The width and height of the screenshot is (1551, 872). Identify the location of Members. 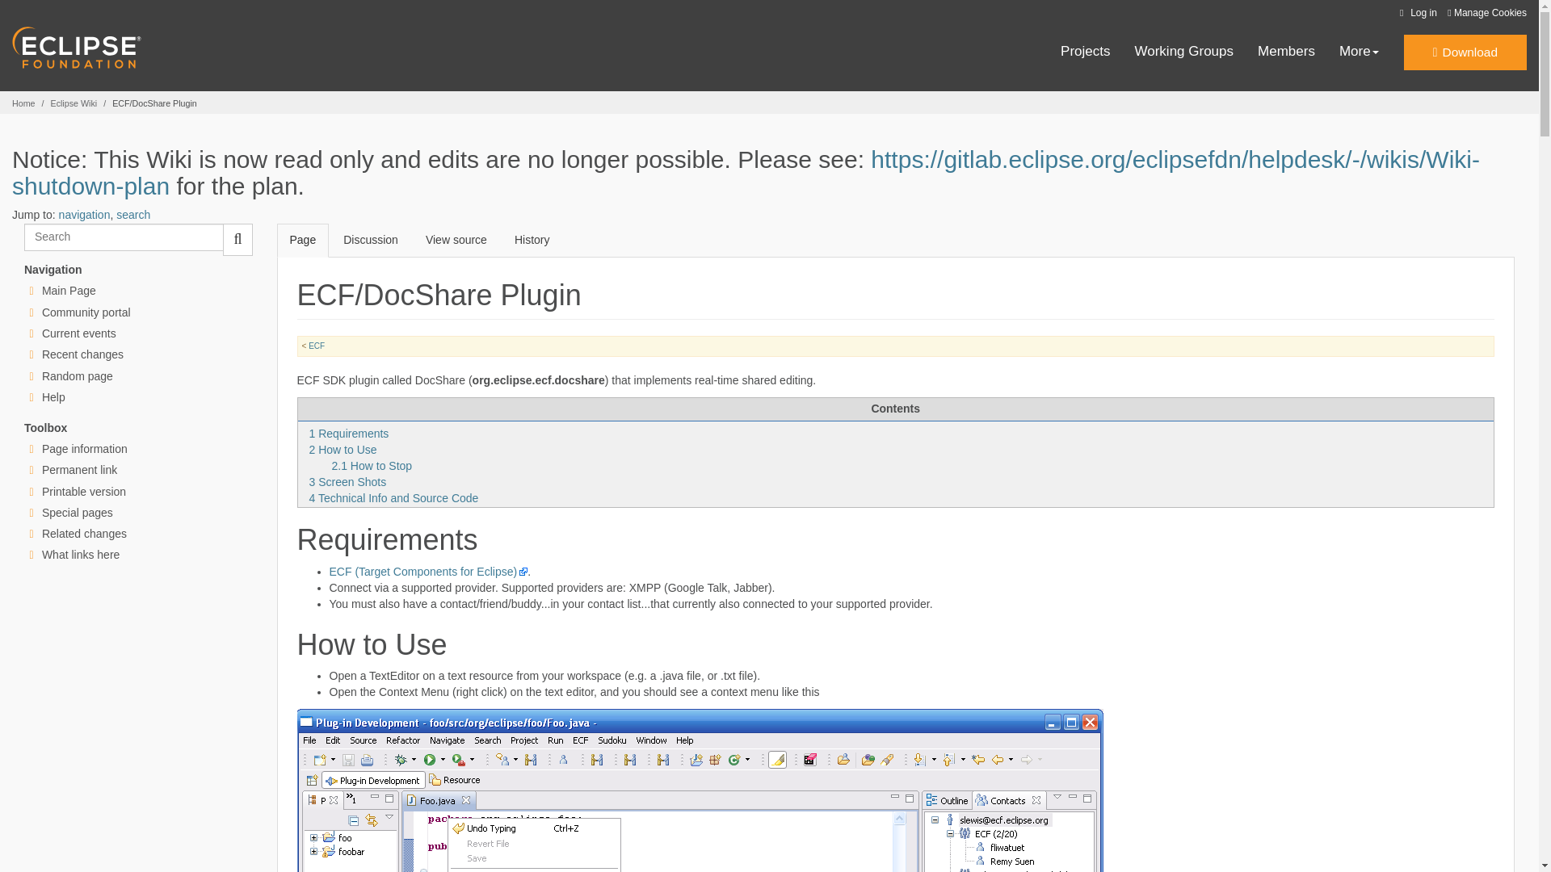
(1286, 52).